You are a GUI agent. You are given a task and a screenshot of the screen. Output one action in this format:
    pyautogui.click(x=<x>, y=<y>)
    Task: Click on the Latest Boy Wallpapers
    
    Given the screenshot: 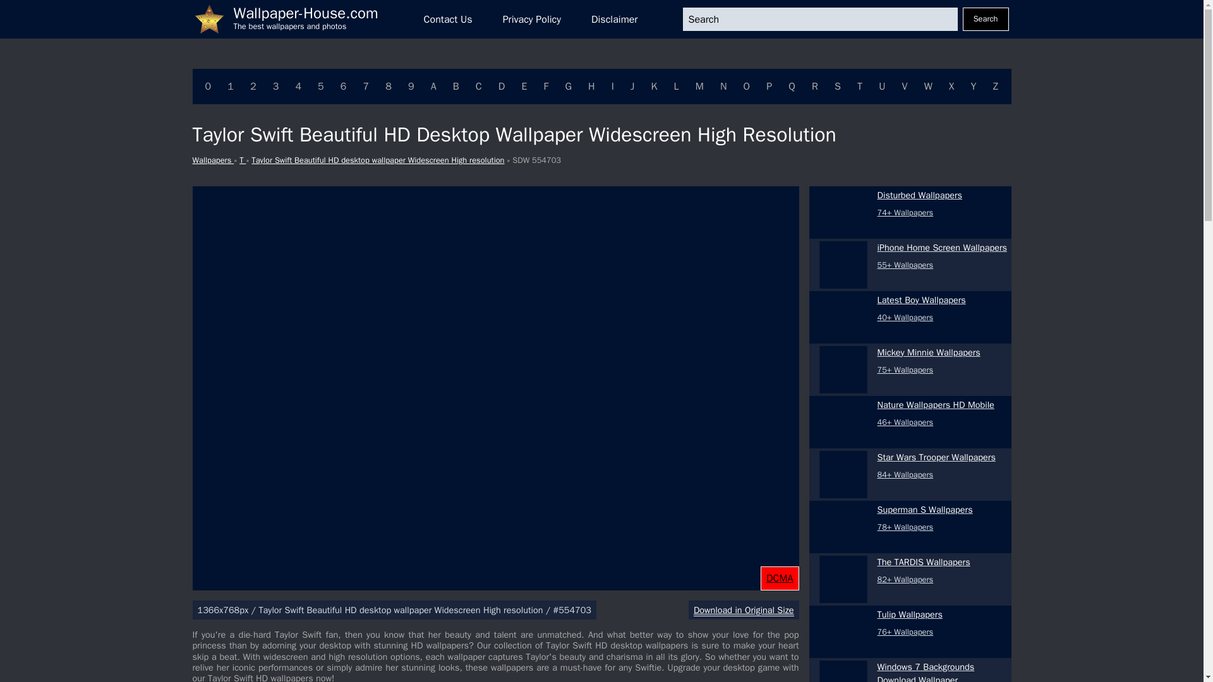 What is the action you would take?
    pyautogui.click(x=843, y=317)
    